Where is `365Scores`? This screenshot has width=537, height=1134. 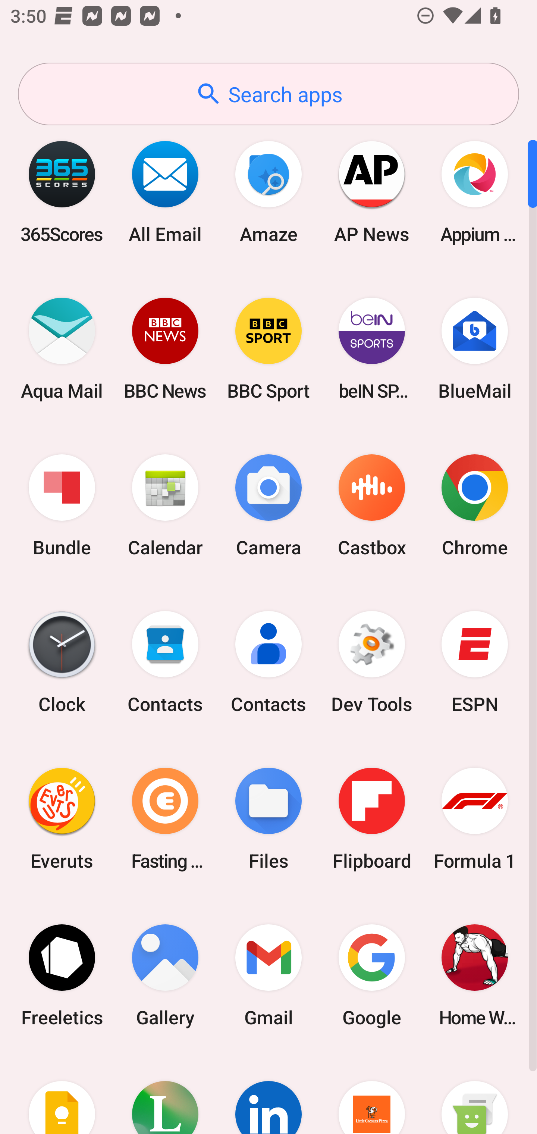 365Scores is located at coordinates (62, 192).